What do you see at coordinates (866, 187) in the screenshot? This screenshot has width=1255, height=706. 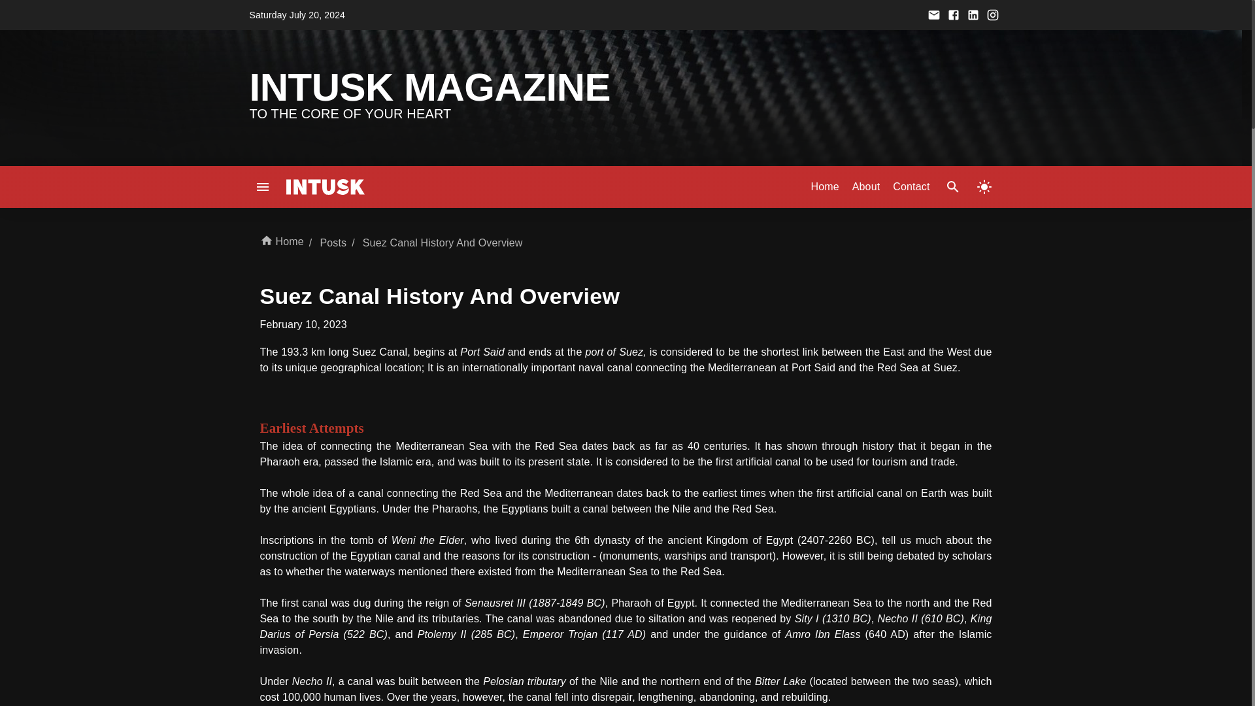 I see `About` at bounding box center [866, 187].